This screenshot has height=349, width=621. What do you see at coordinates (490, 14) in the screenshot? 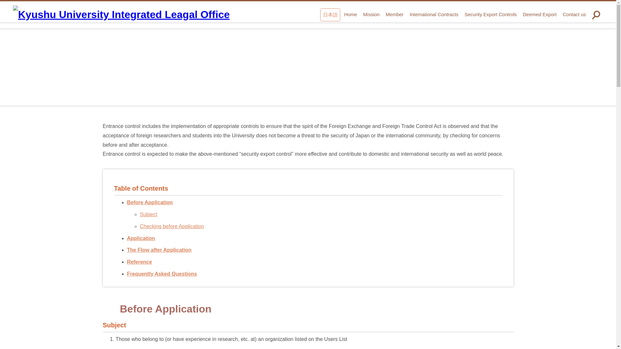
I see `Security Export Controls` at bounding box center [490, 14].